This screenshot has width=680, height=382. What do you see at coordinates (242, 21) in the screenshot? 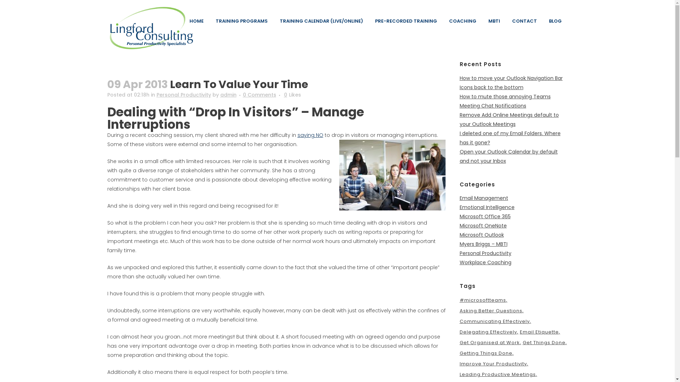
I see `TRAINING PROGRAMS` at bounding box center [242, 21].